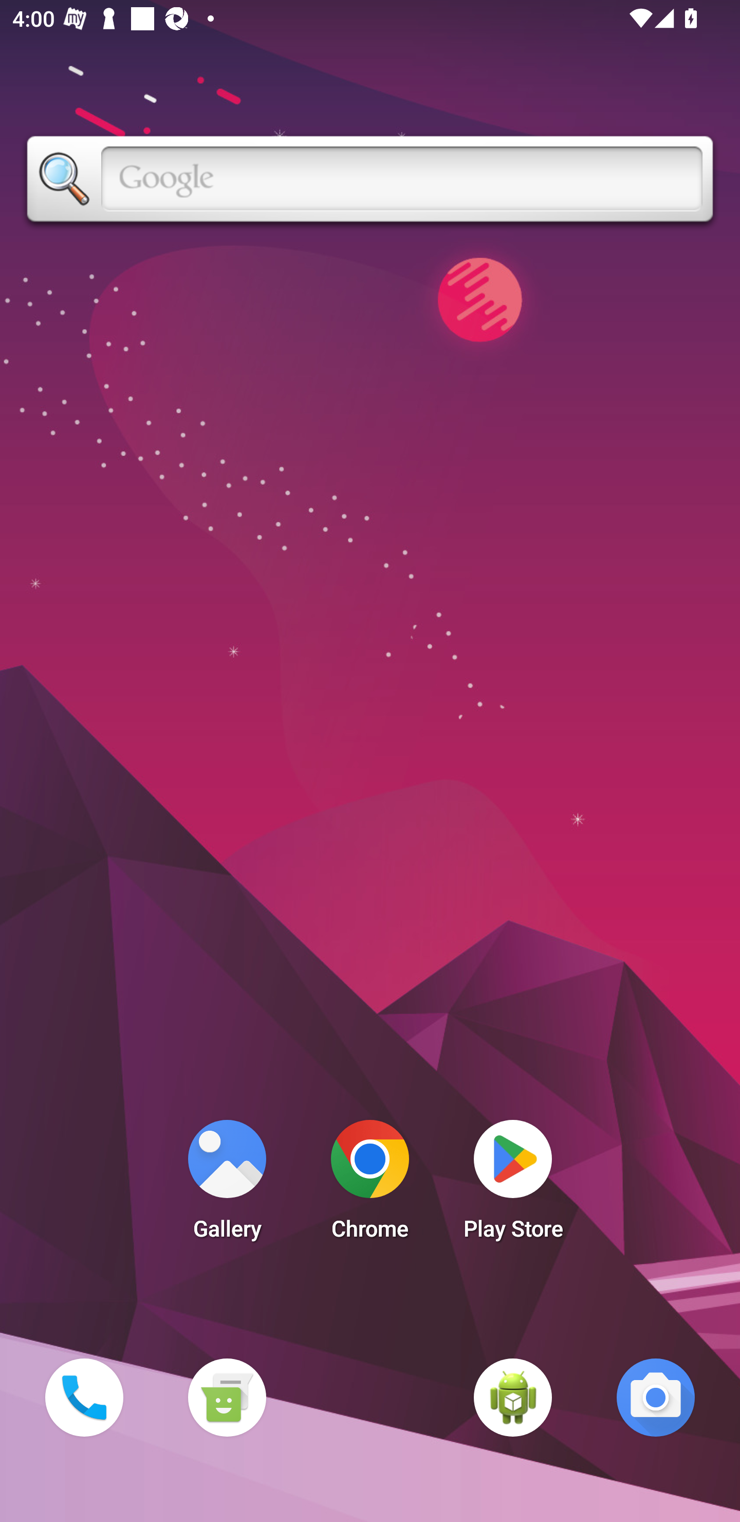 Image resolution: width=740 pixels, height=1522 pixels. What do you see at coordinates (656, 1397) in the screenshot?
I see `Camera` at bounding box center [656, 1397].